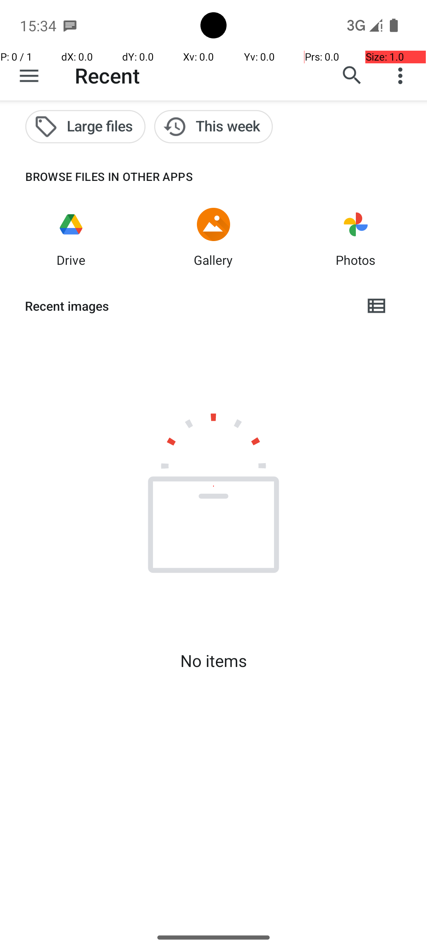  I want to click on Gallery, so click(213, 260).